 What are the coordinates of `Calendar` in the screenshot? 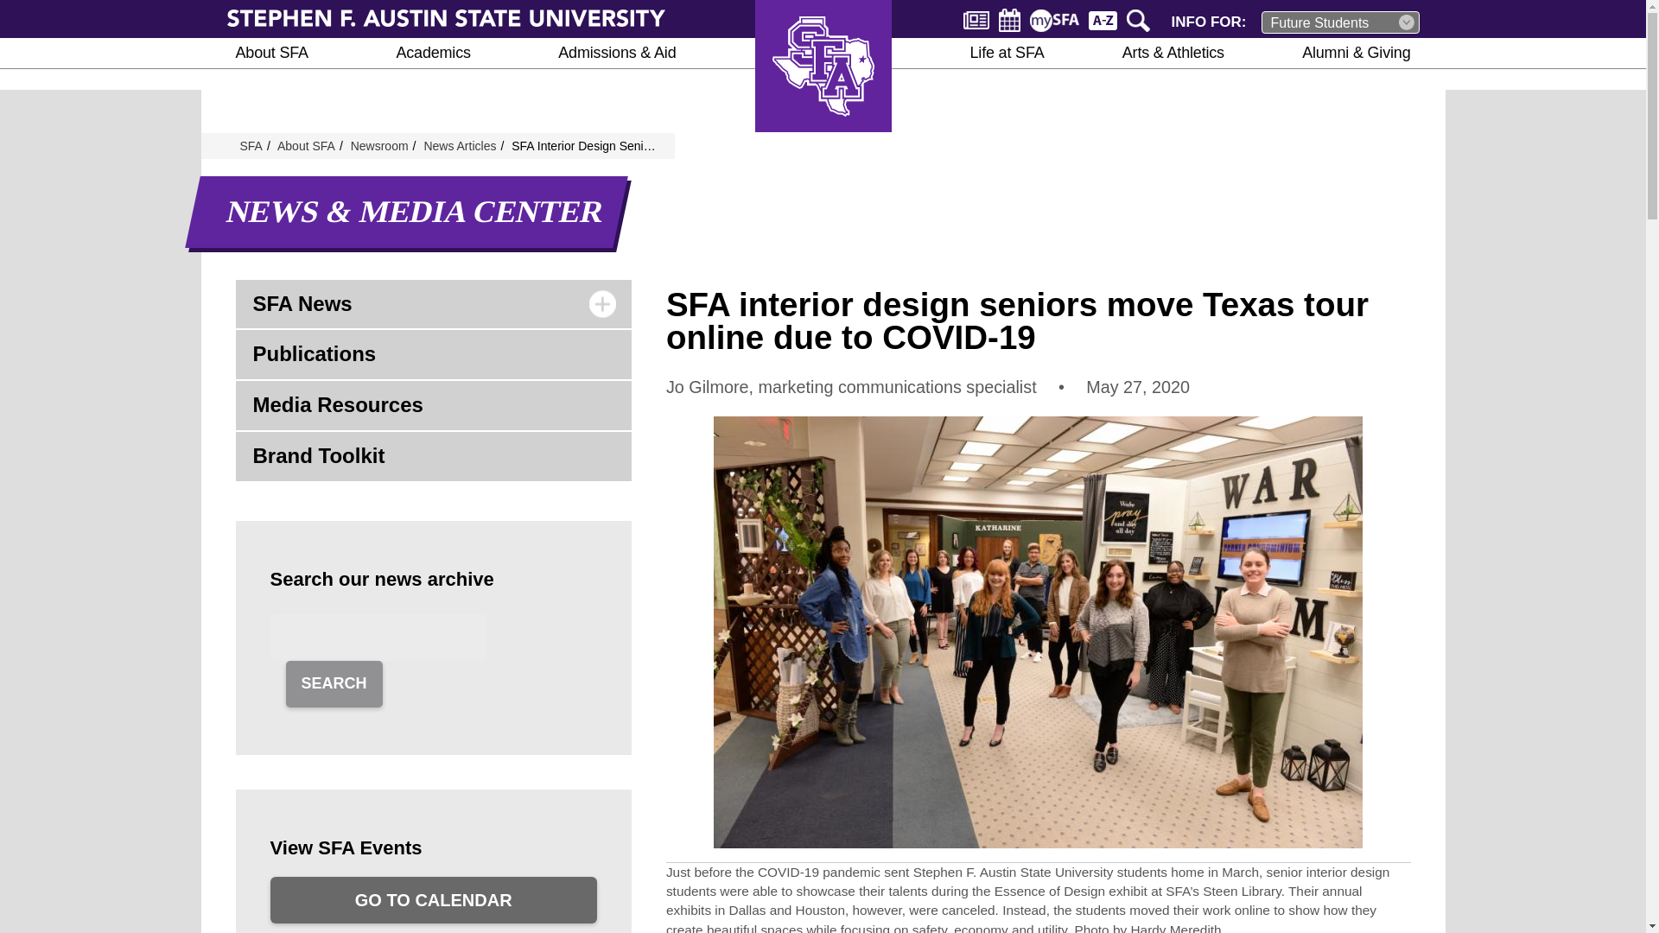 It's located at (1009, 19).